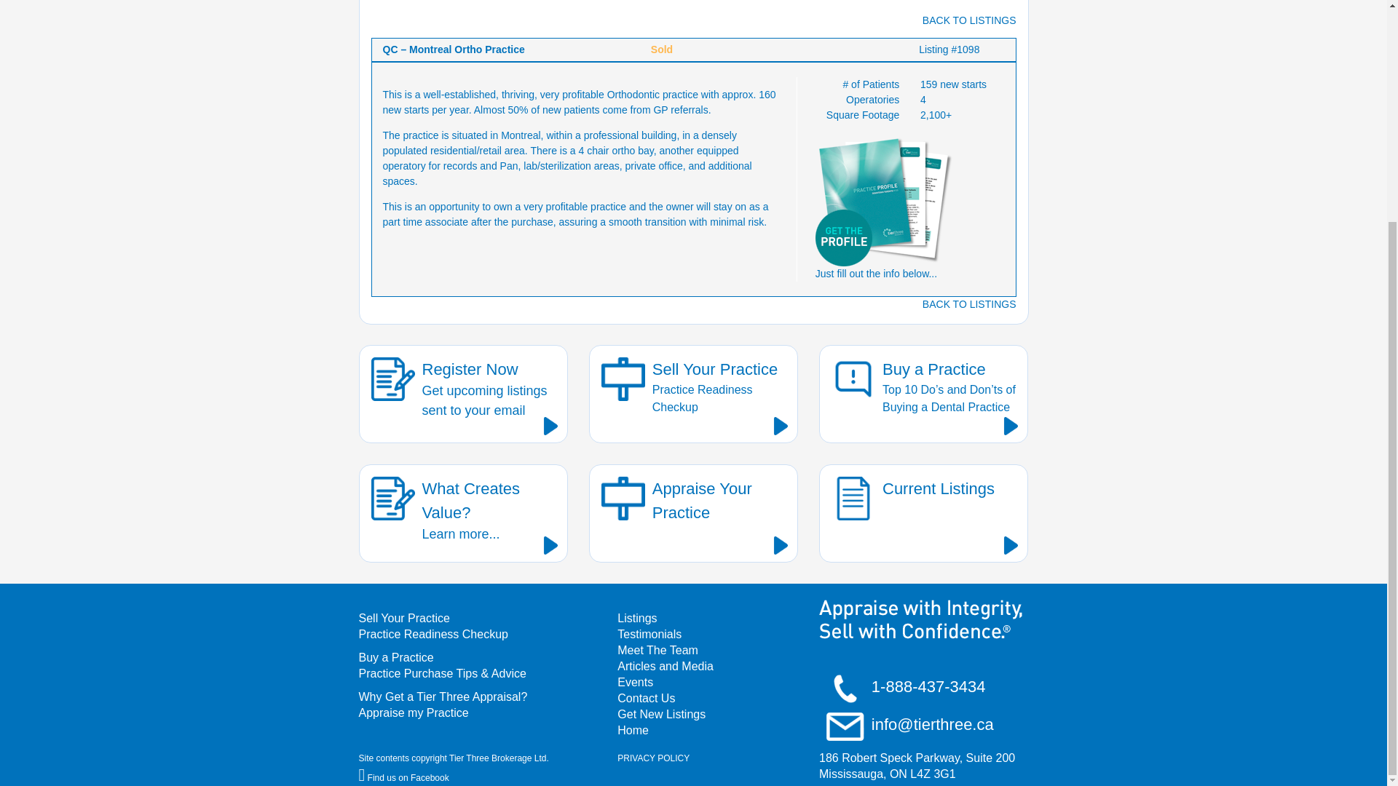 This screenshot has width=1398, height=786. What do you see at coordinates (472, 619) in the screenshot?
I see `Sell Your Practice` at bounding box center [472, 619].